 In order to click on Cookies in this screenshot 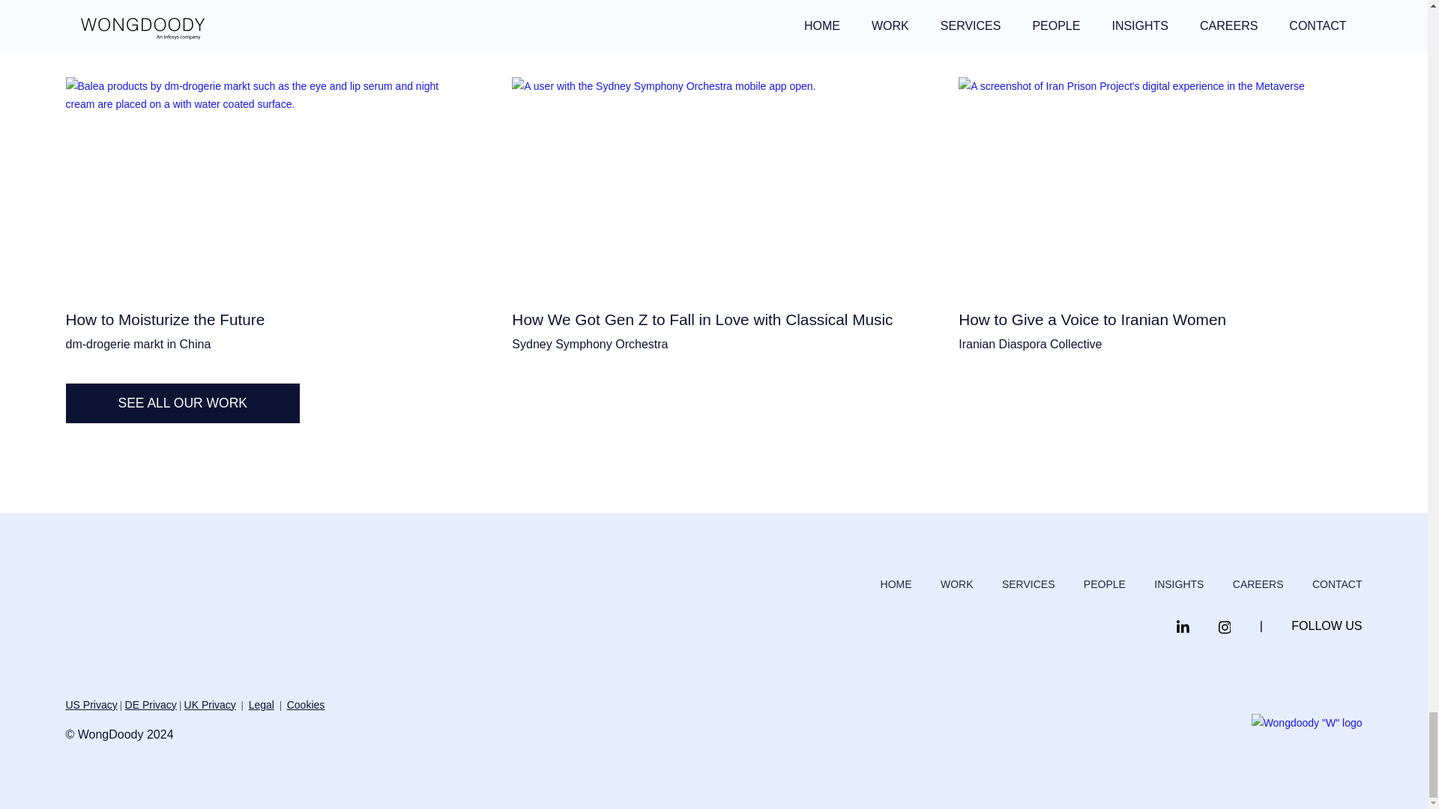, I will do `click(306, 705)`.